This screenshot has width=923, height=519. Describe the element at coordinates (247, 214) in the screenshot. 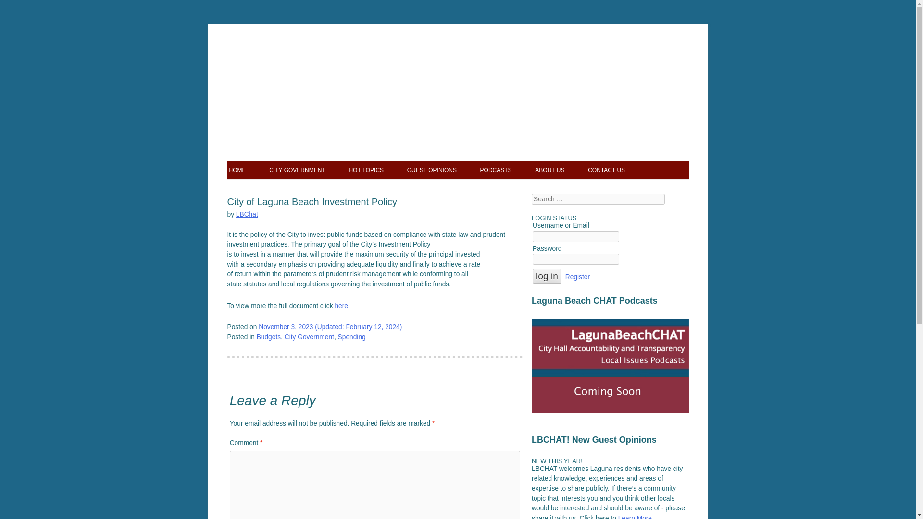

I see `LBChat` at that location.